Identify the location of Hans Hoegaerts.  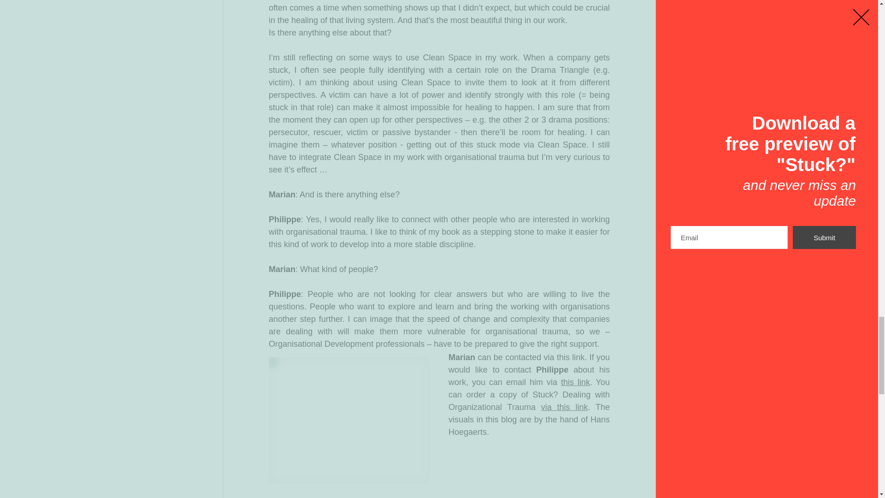
(529, 426).